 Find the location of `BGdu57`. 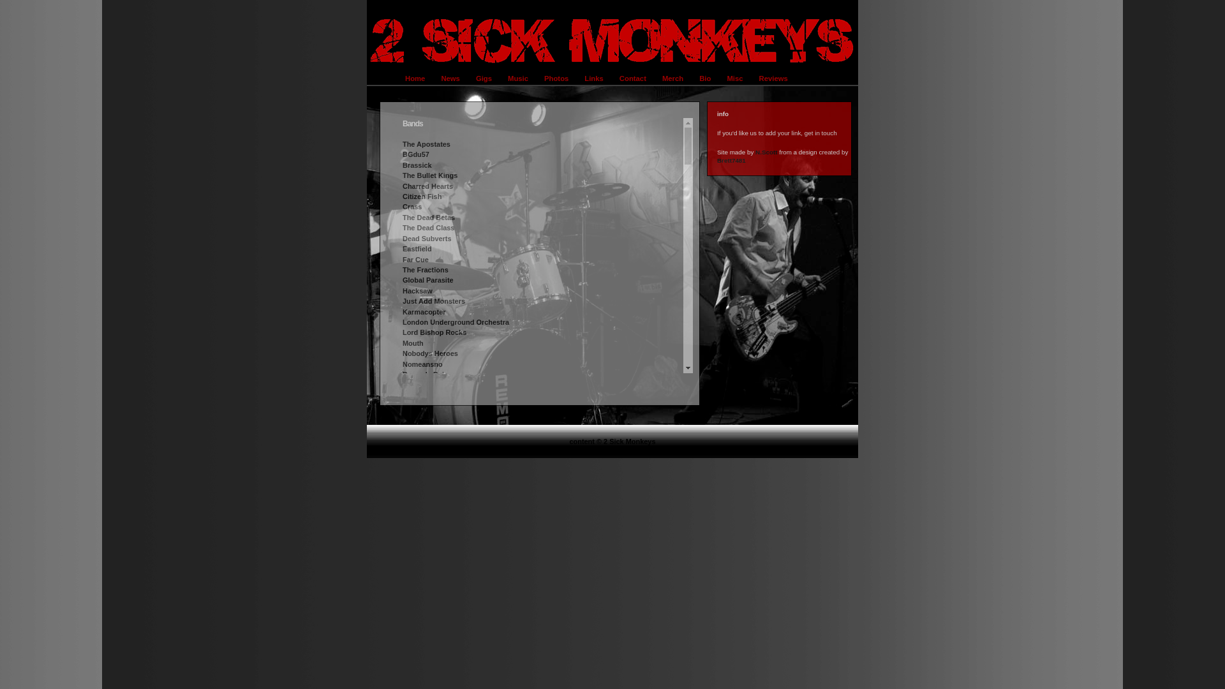

BGdu57 is located at coordinates (416, 154).